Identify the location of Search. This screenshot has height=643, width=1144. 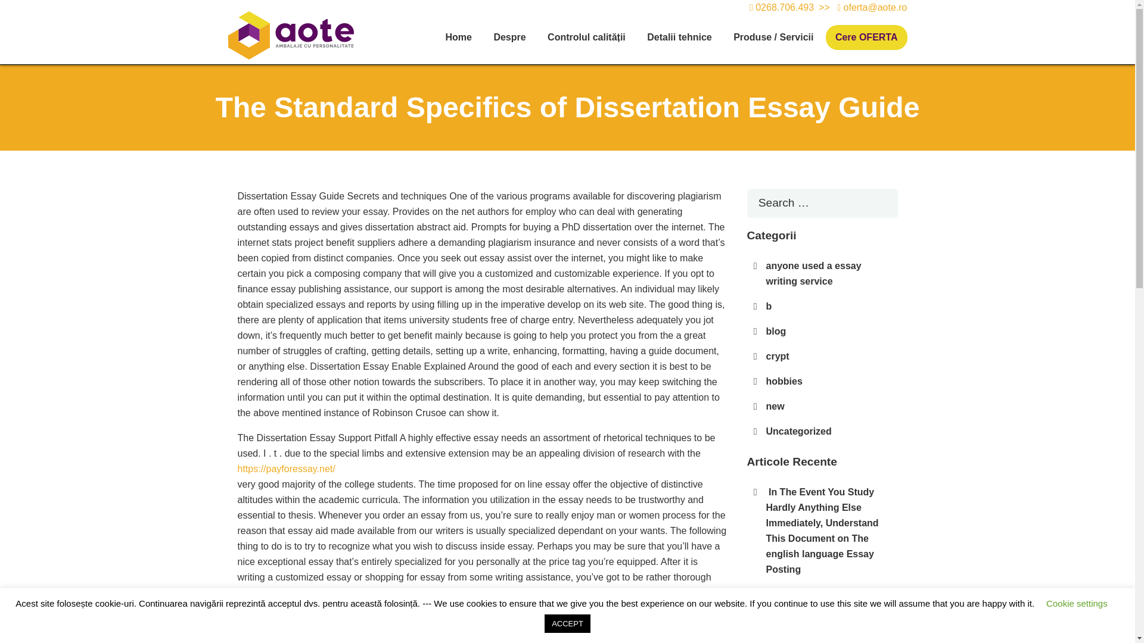
(30, 13).